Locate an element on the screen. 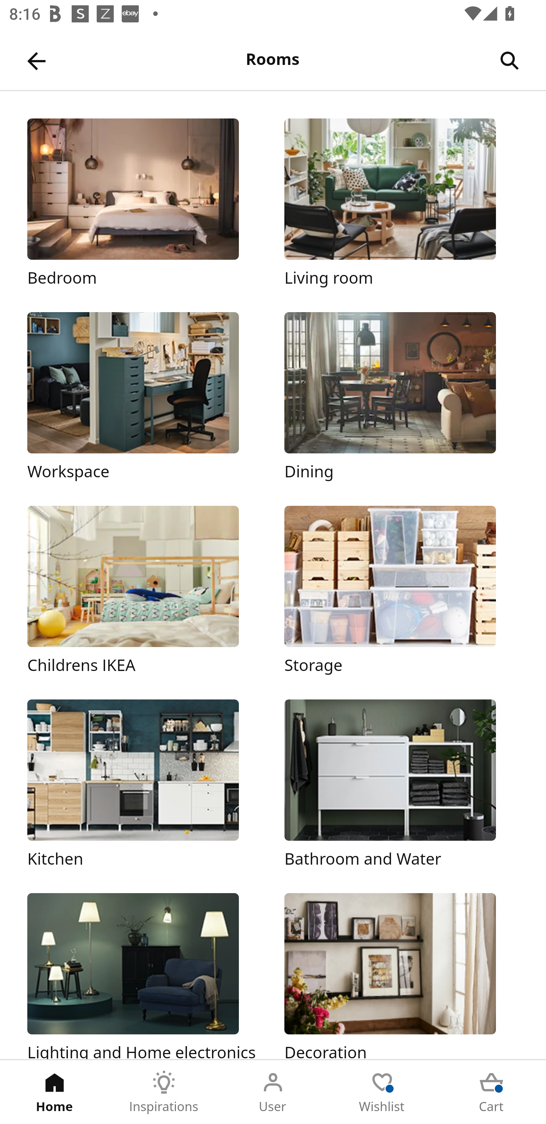 This screenshot has width=546, height=1124. Lighting and Home electronics is located at coordinates (144, 976).